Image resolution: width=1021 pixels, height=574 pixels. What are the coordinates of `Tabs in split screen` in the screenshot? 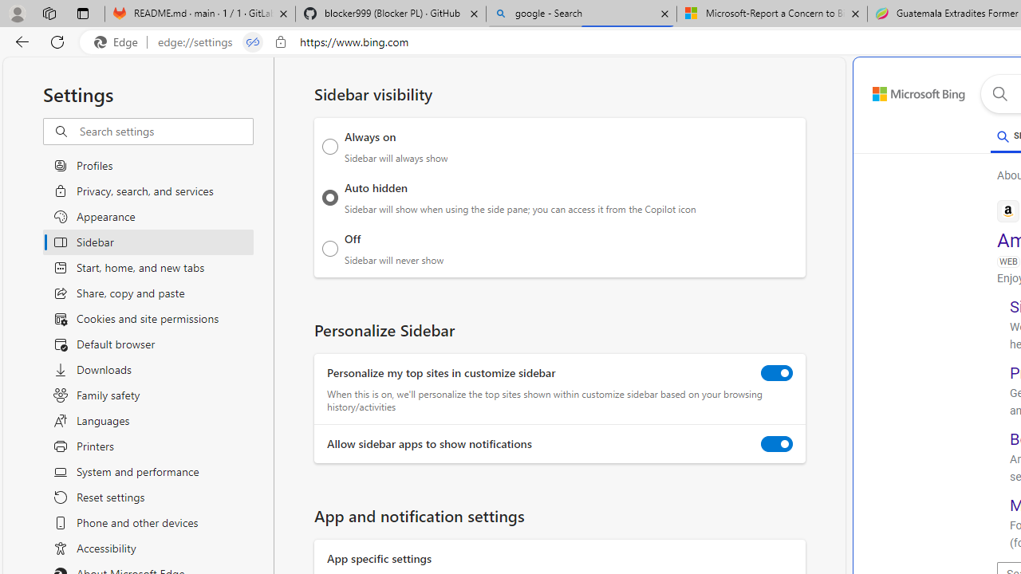 It's located at (253, 42).